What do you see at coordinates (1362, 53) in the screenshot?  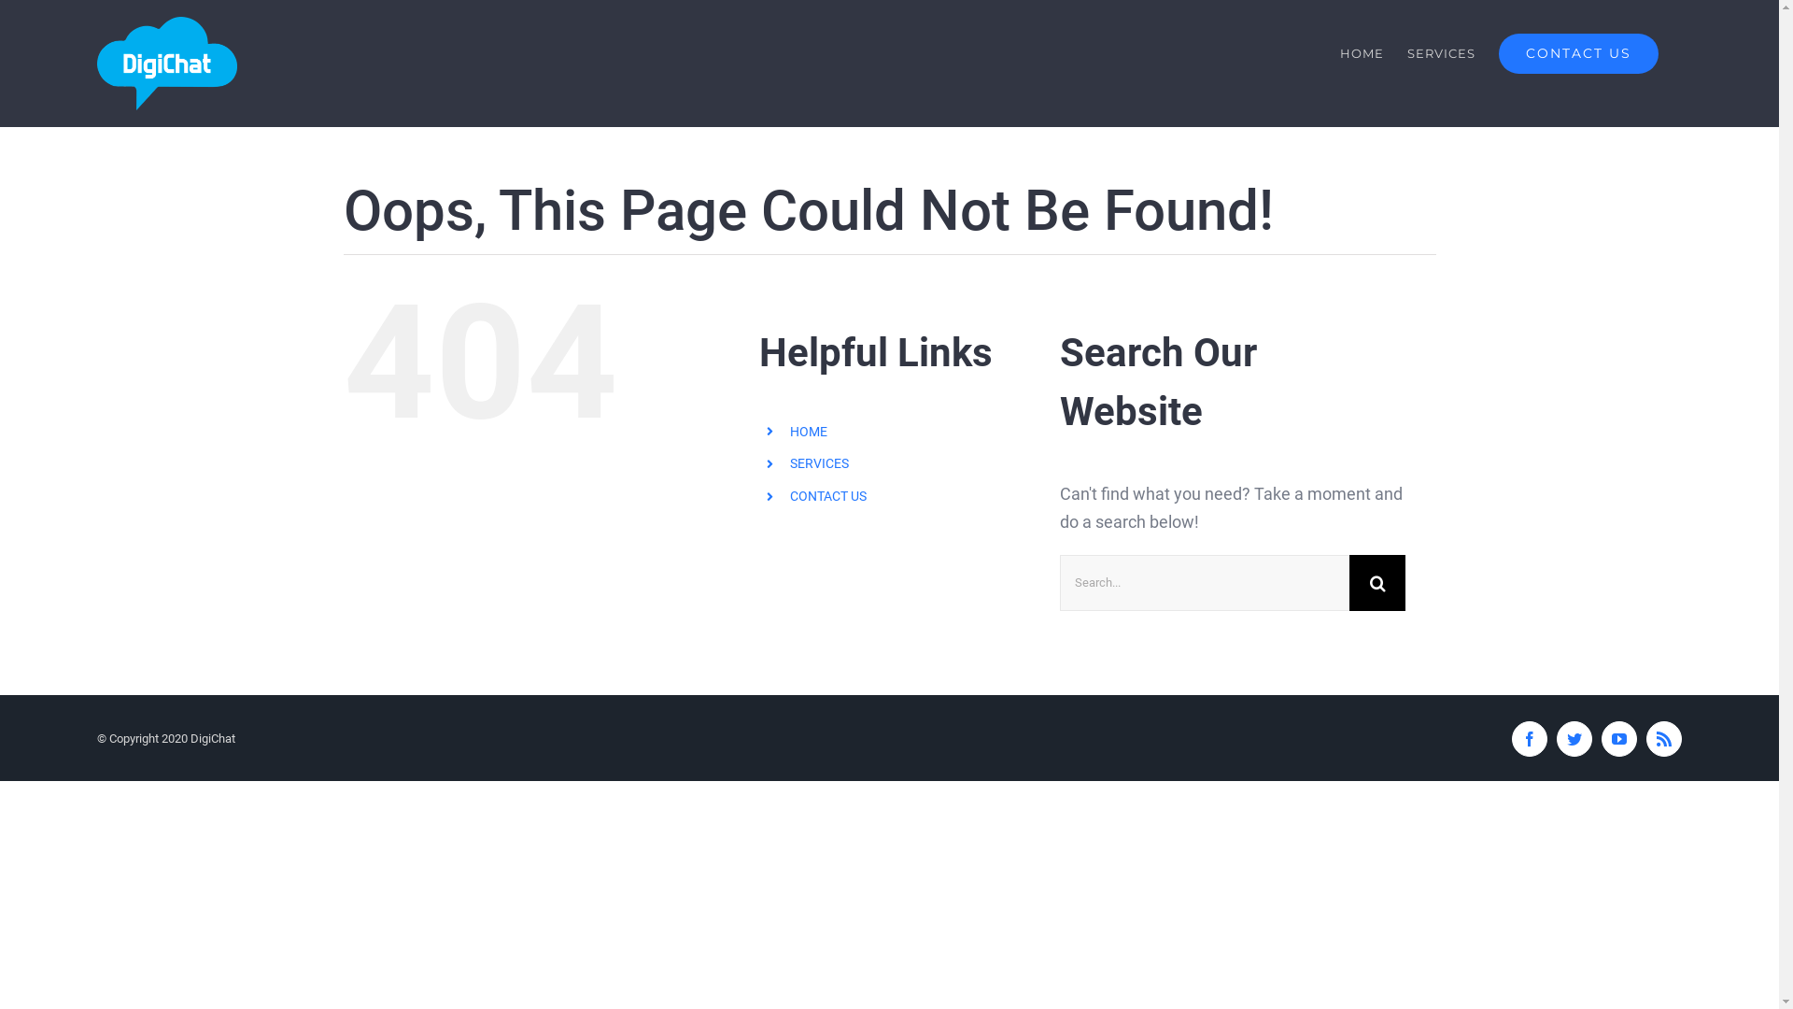 I see `HOME` at bounding box center [1362, 53].